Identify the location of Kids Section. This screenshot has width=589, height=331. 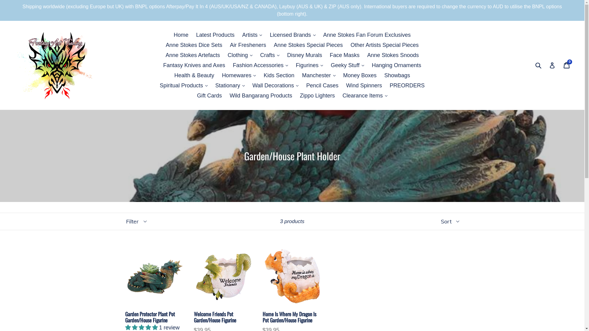
(279, 75).